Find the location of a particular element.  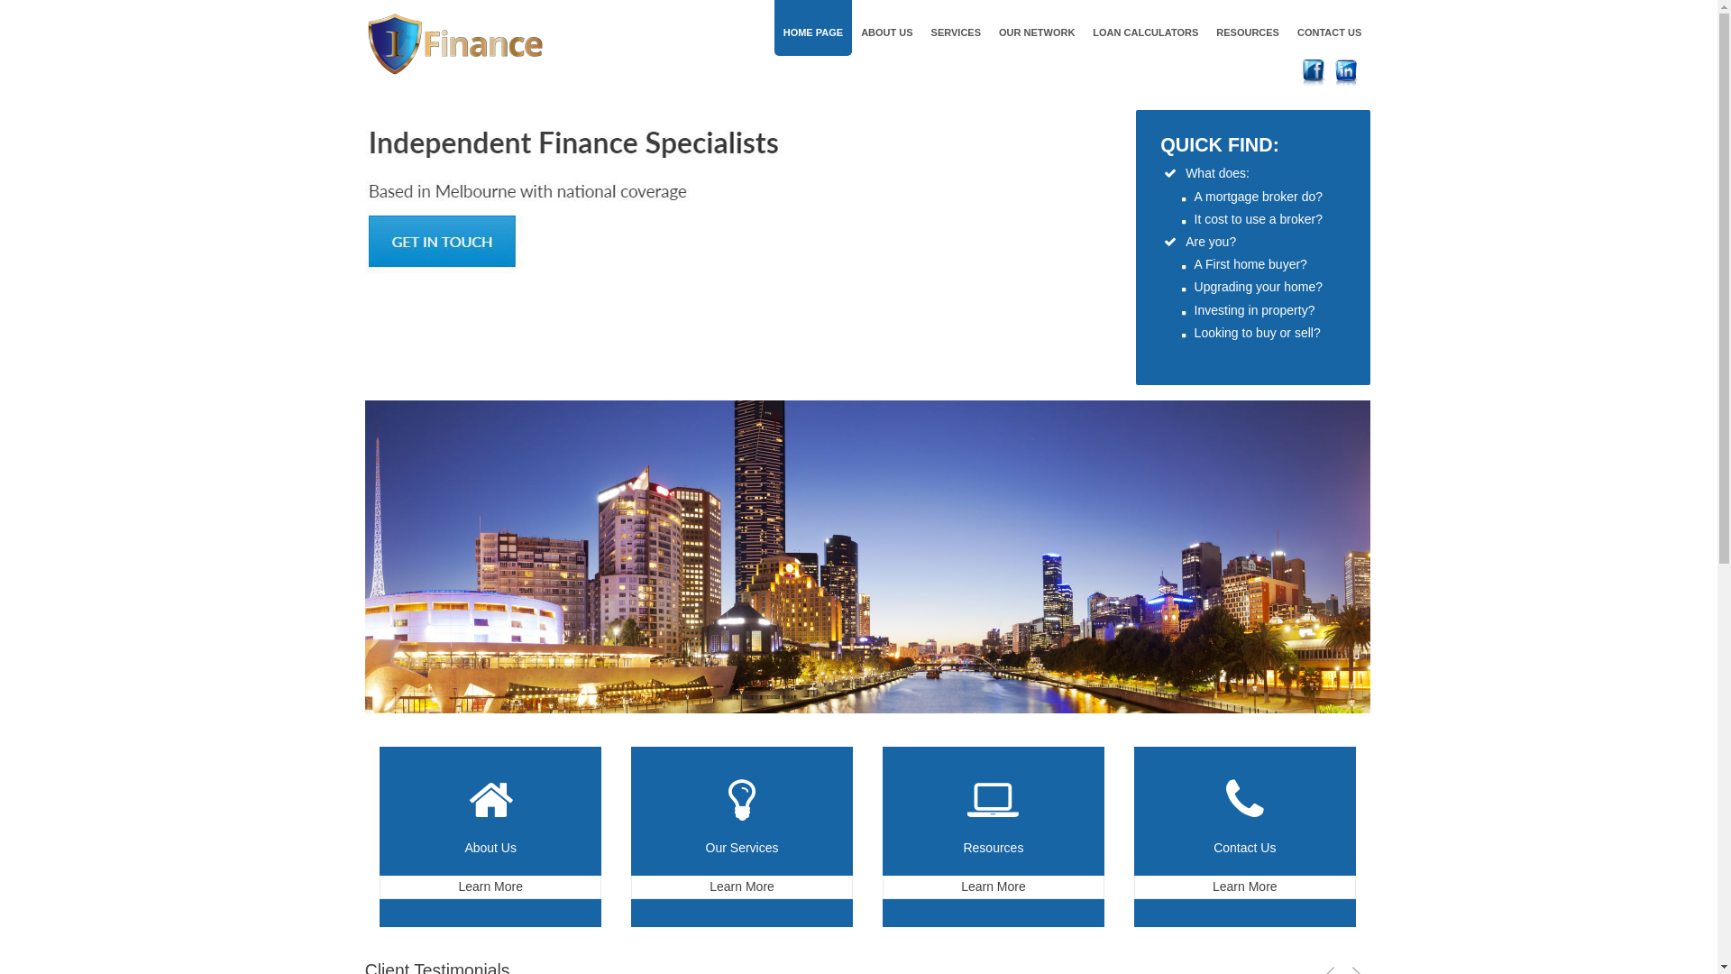

LOAN CALCULATORS is located at coordinates (1145, 28).